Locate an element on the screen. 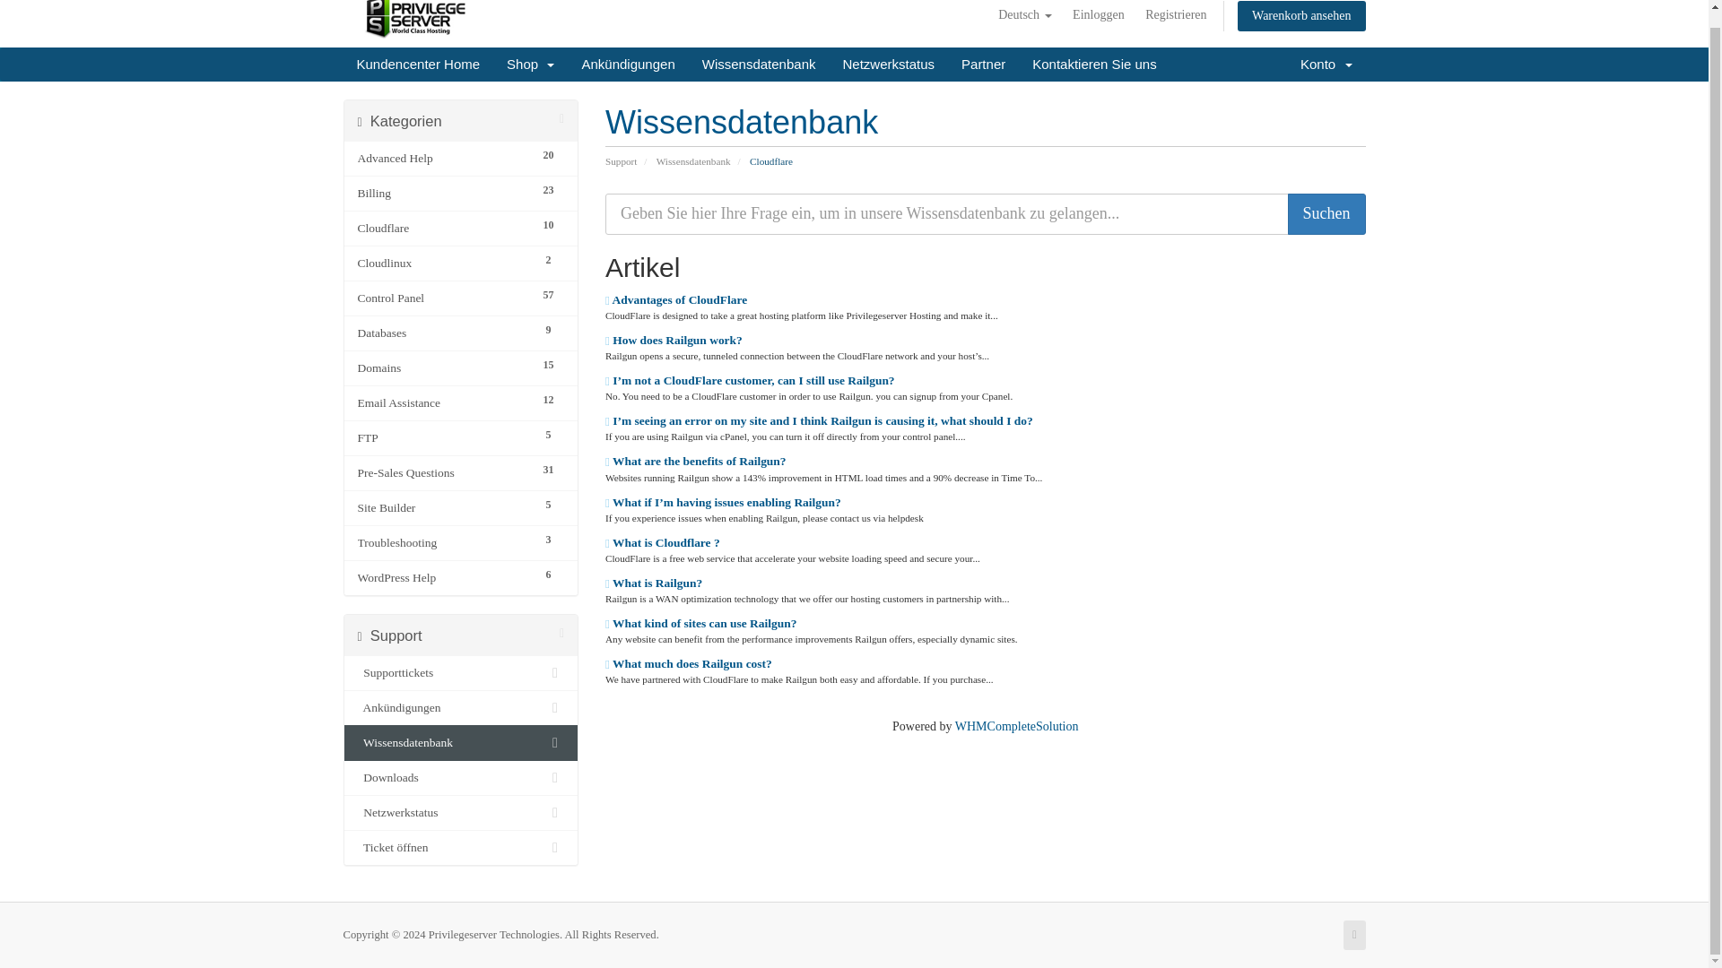 The image size is (1722, 968). Warenkorb ansehen is located at coordinates (1301, 16).